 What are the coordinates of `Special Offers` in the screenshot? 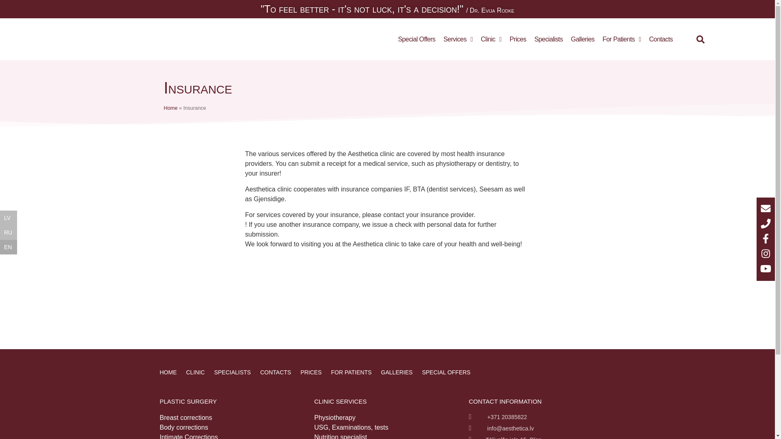 It's located at (416, 39).